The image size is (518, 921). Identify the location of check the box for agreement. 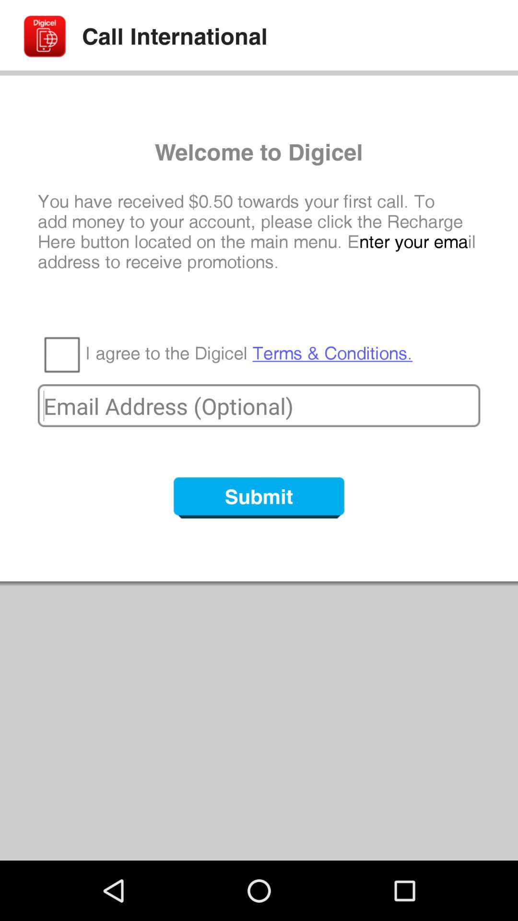
(61, 354).